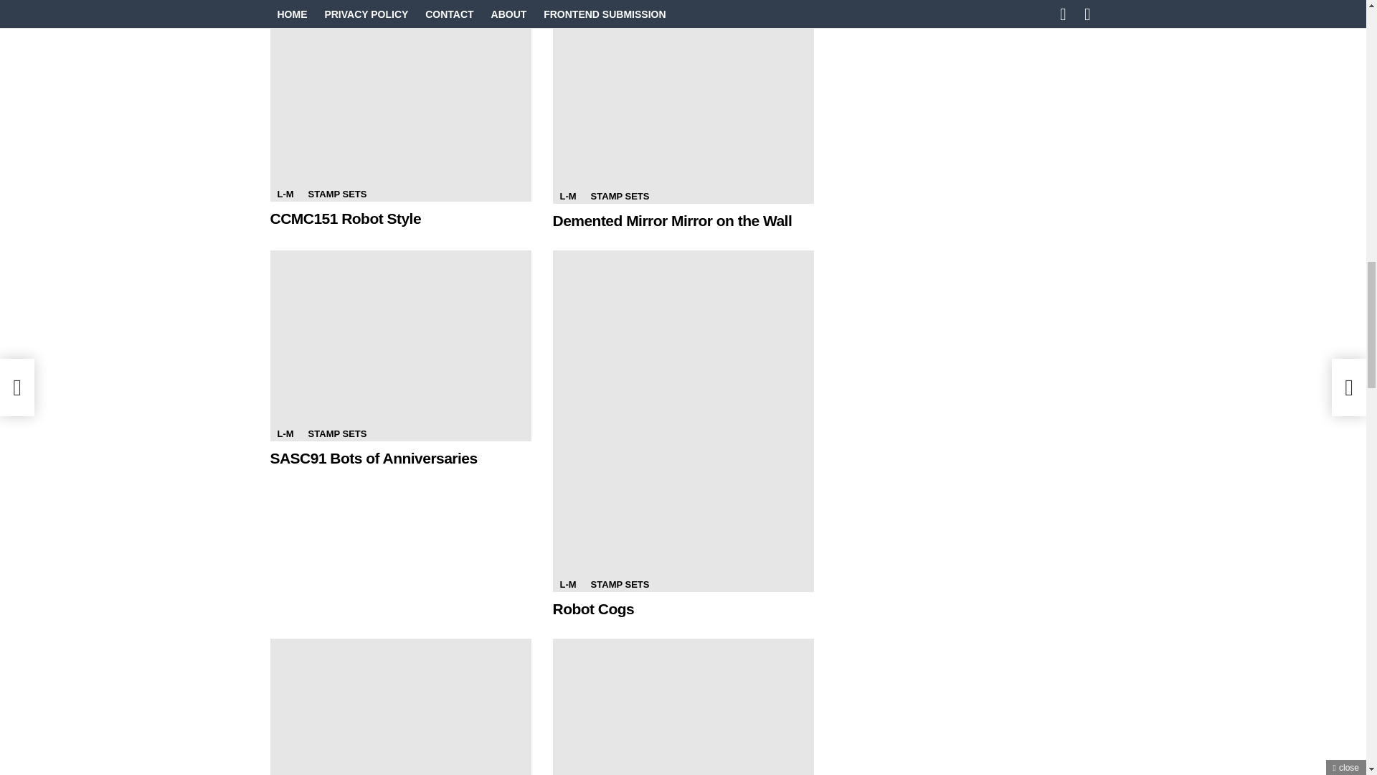 This screenshot has width=1377, height=775. Describe the element at coordinates (373, 458) in the screenshot. I see `SASC91 Bots of Anniversaries` at that location.